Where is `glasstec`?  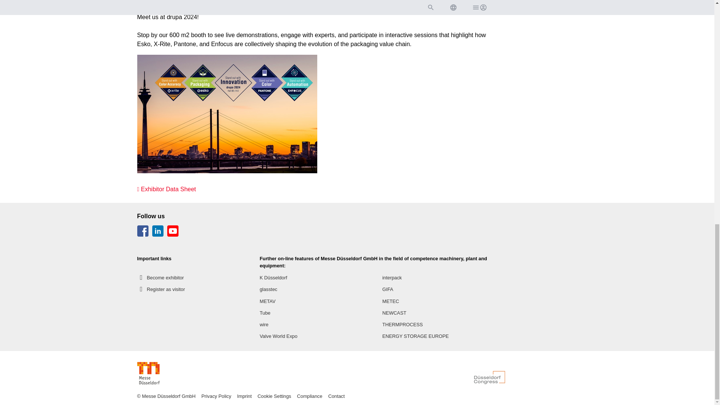
glasstec is located at coordinates (268, 289).